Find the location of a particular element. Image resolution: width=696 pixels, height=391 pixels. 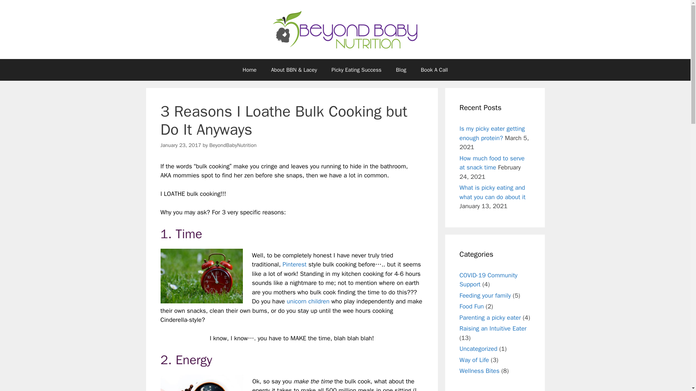

Picky Eating Success is located at coordinates (356, 70).